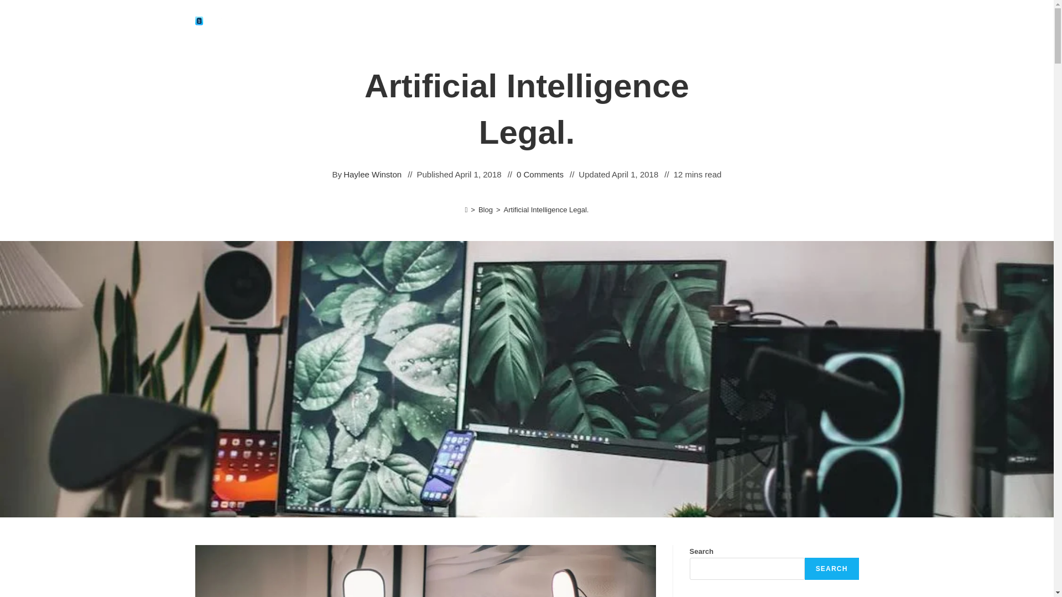 This screenshot has height=597, width=1062. I want to click on 0 Comments, so click(540, 175).